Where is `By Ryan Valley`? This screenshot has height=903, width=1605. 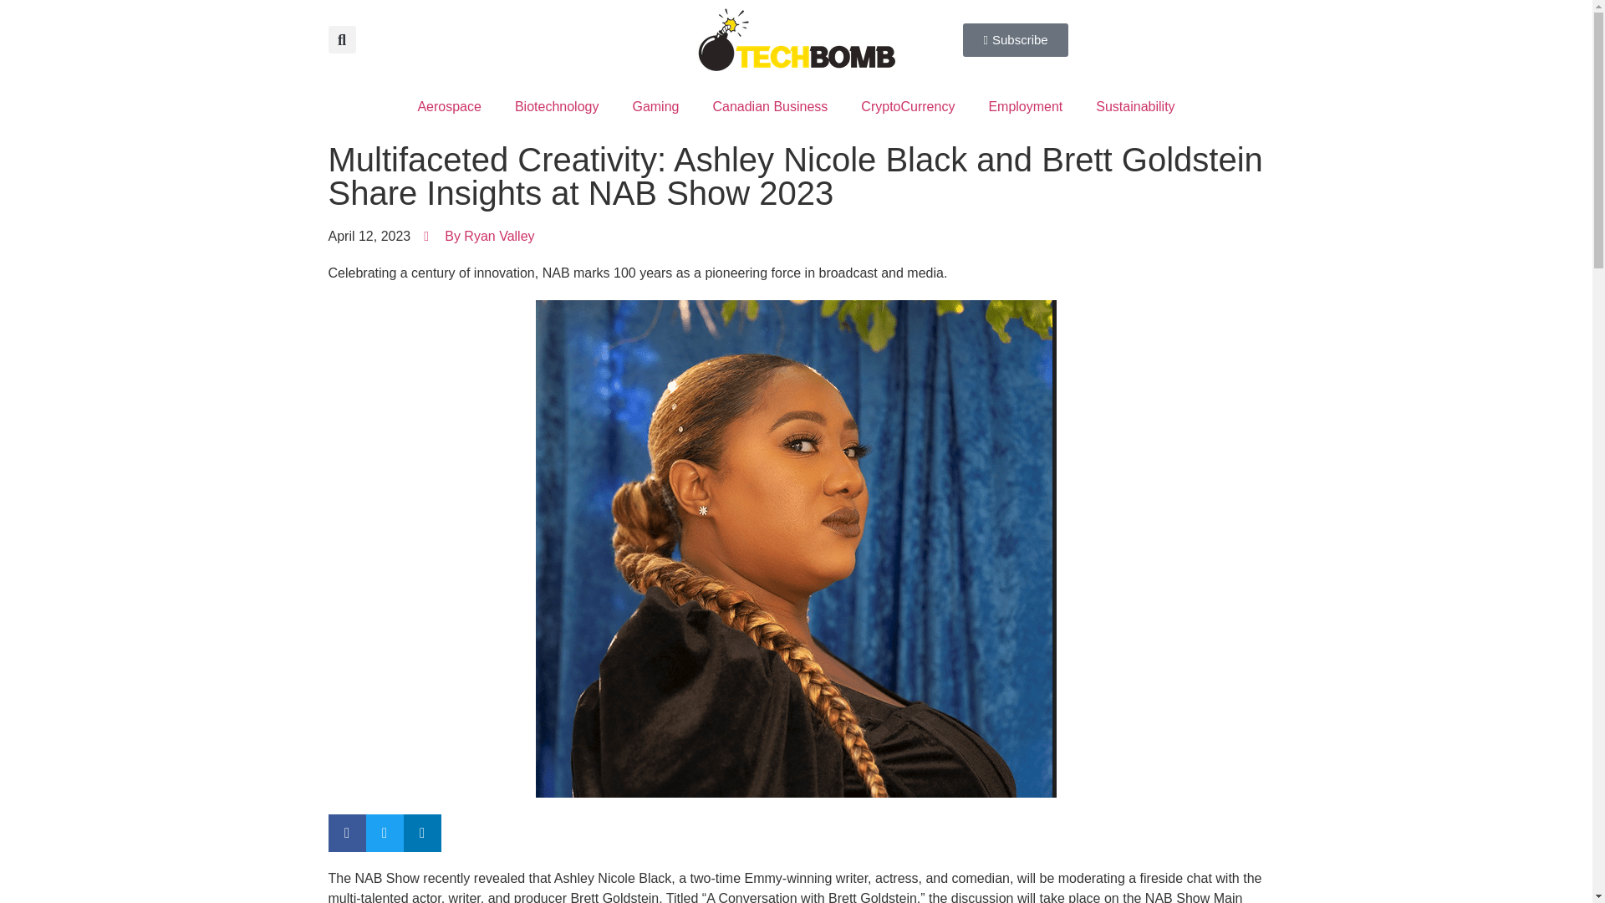 By Ryan Valley is located at coordinates (478, 236).